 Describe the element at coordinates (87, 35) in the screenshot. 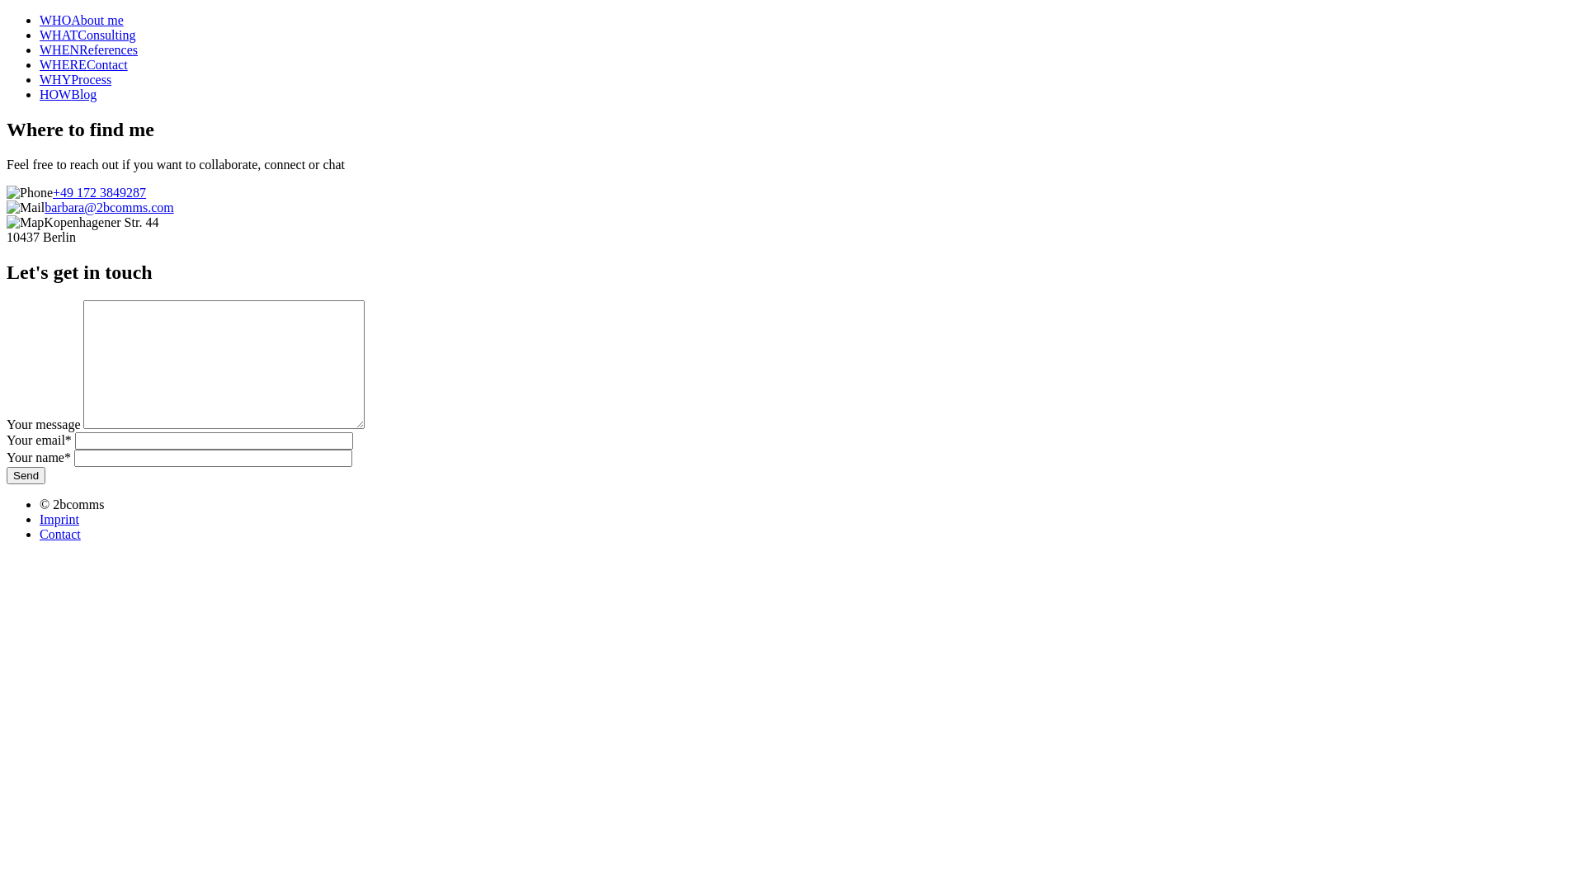

I see `WHATConsulting` at that location.